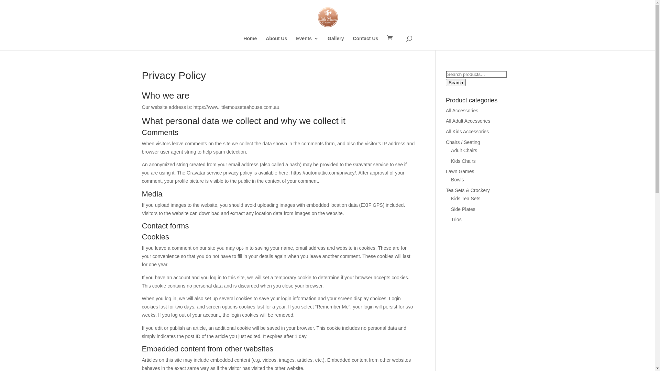  Describe the element at coordinates (463, 161) in the screenshot. I see `Kids Chairs` at that location.